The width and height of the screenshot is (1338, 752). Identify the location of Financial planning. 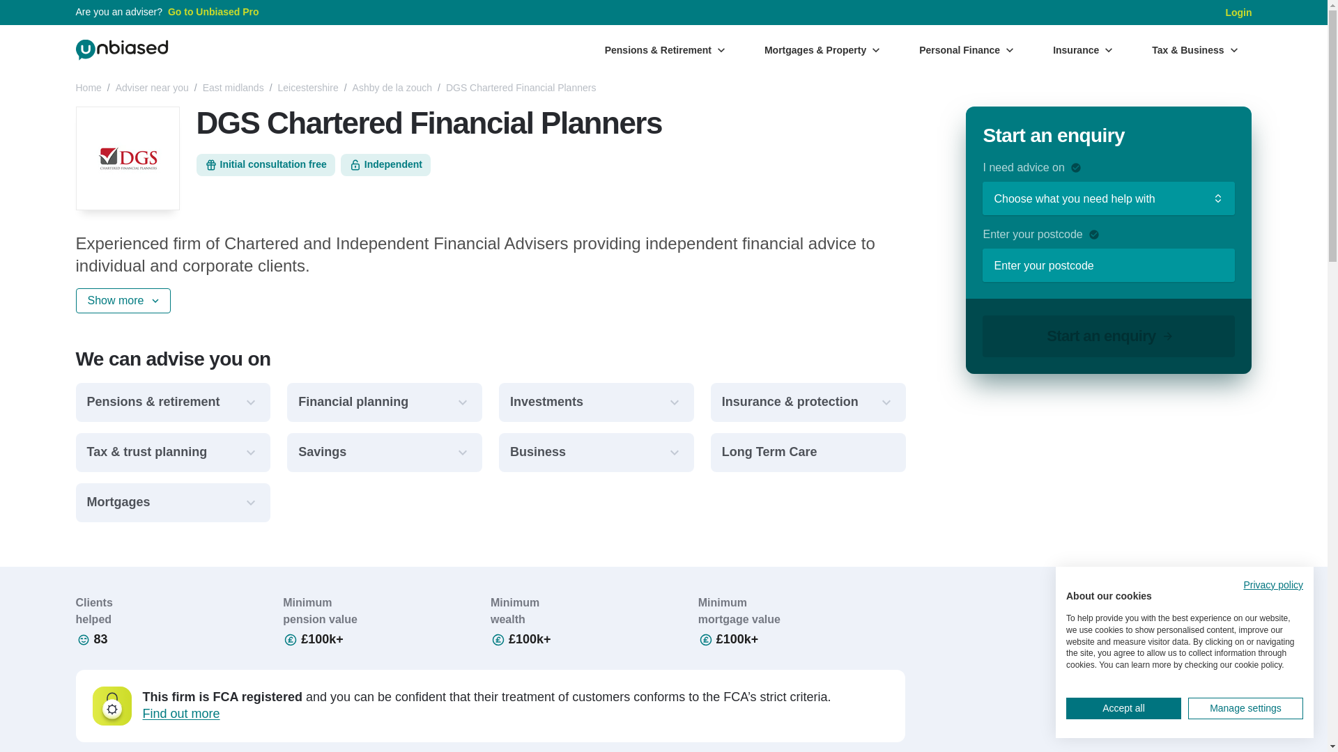
(385, 402).